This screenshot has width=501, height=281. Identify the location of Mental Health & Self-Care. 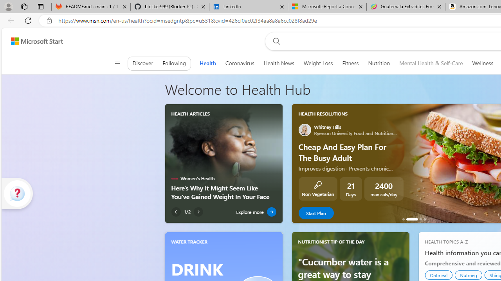
(431, 63).